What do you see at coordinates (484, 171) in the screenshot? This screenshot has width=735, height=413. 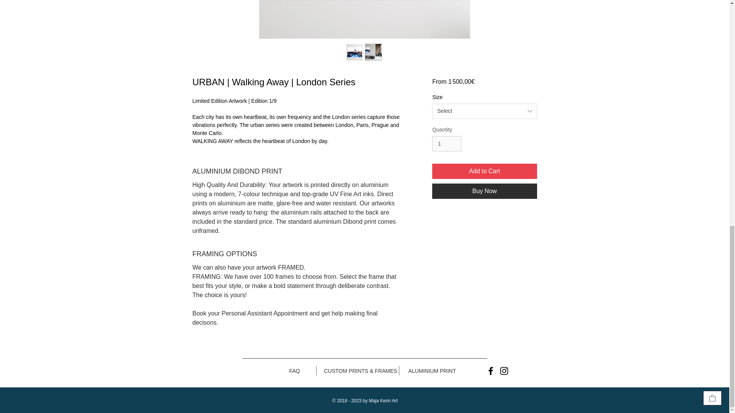 I see `Add to Cart` at bounding box center [484, 171].